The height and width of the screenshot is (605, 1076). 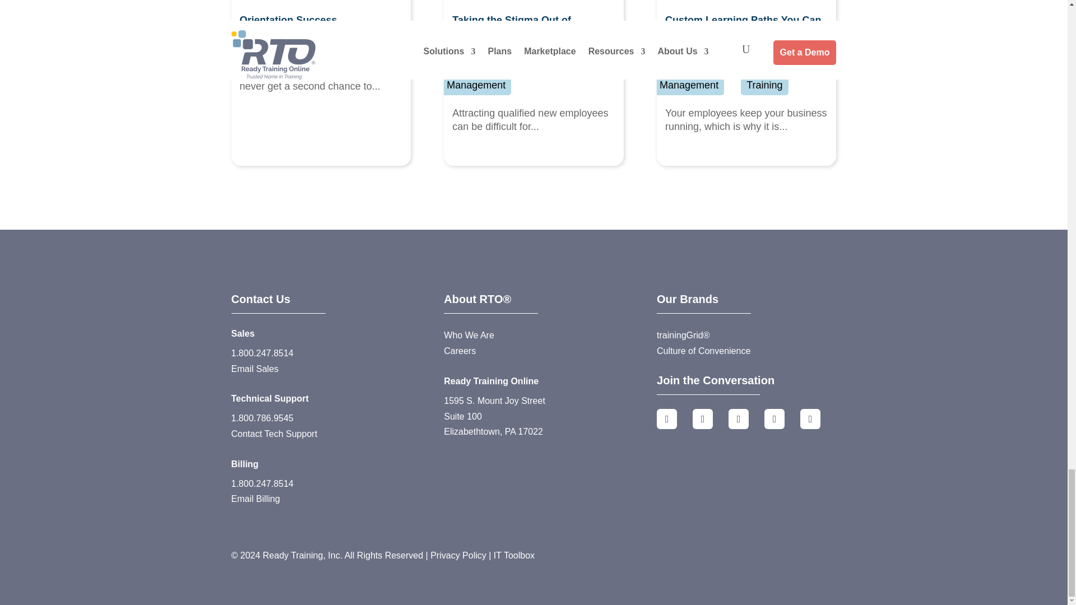 I want to click on Follow on Instagram, so click(x=774, y=419).